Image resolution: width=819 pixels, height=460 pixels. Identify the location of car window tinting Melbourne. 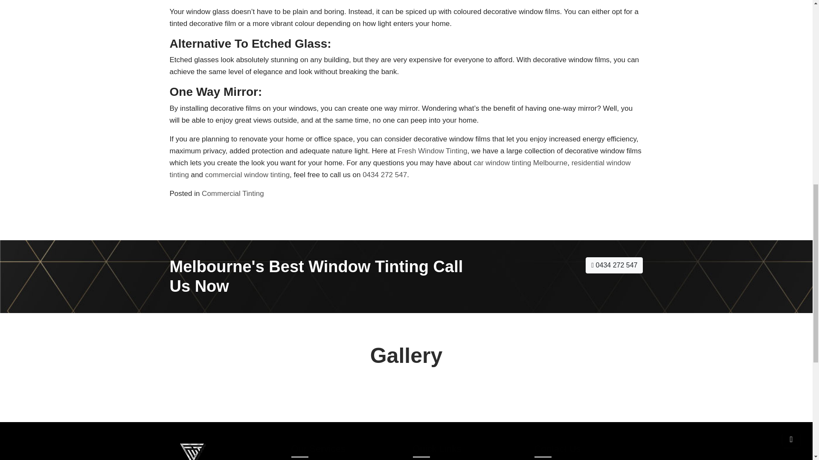
(520, 163).